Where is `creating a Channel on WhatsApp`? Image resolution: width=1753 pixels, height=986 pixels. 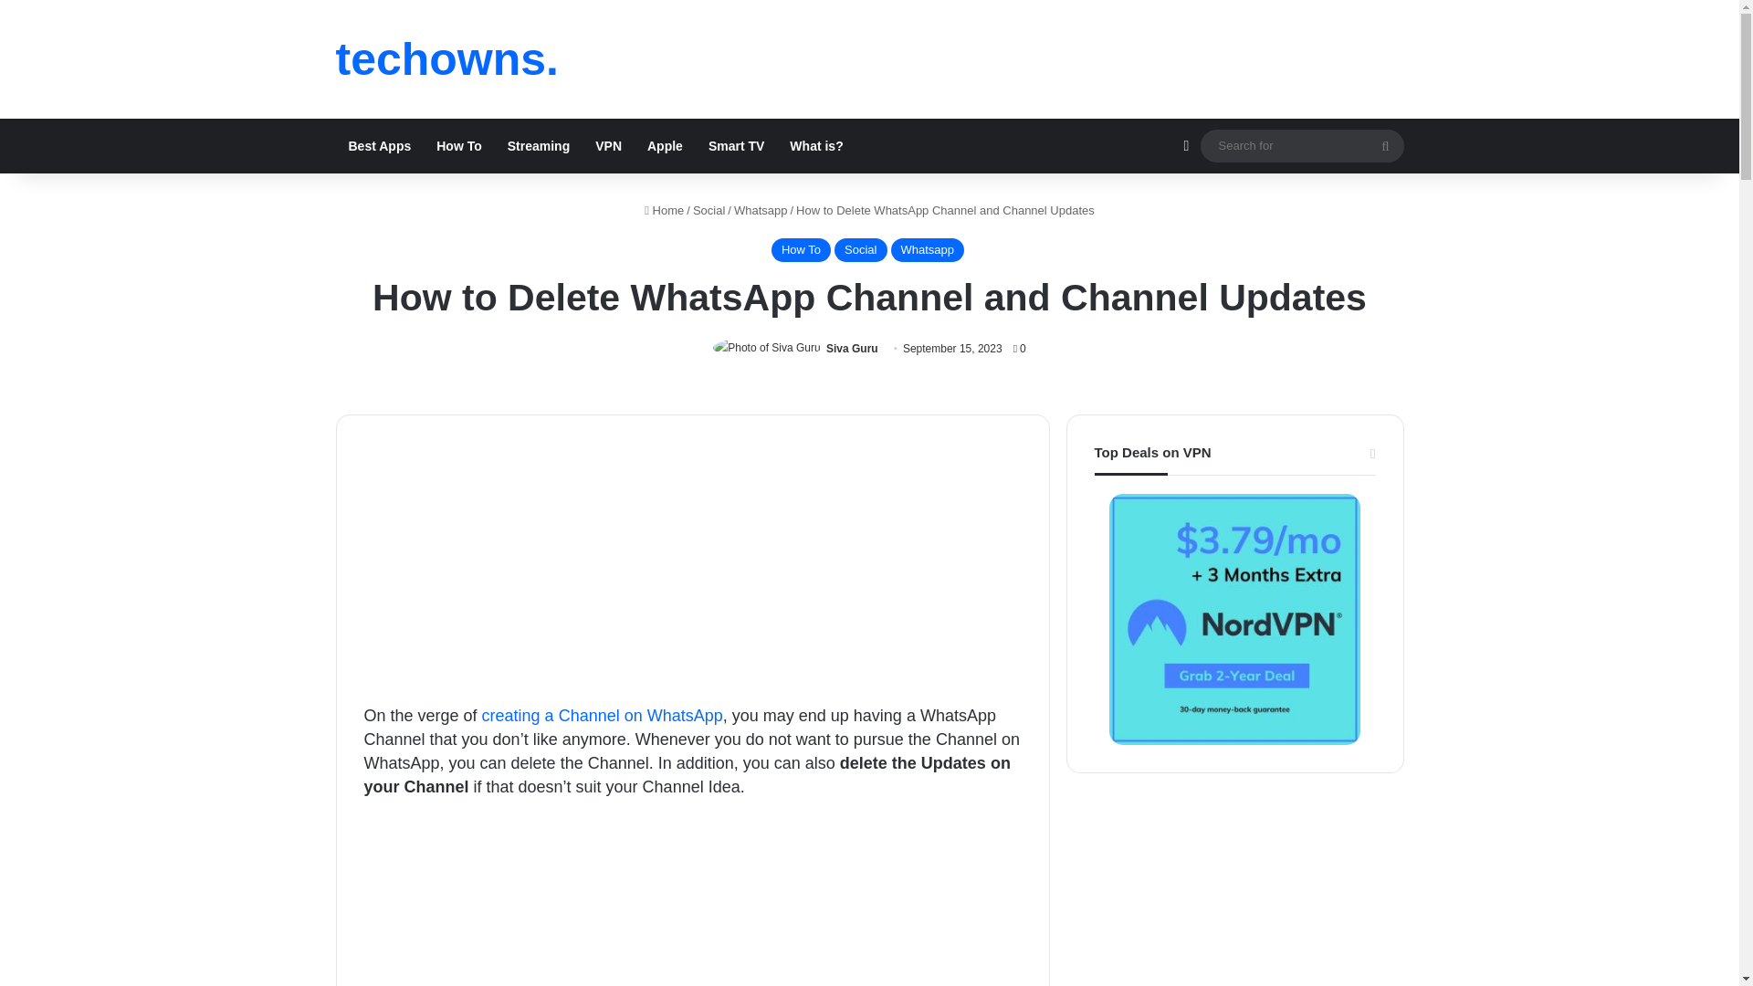 creating a Channel on WhatsApp is located at coordinates (603, 716).